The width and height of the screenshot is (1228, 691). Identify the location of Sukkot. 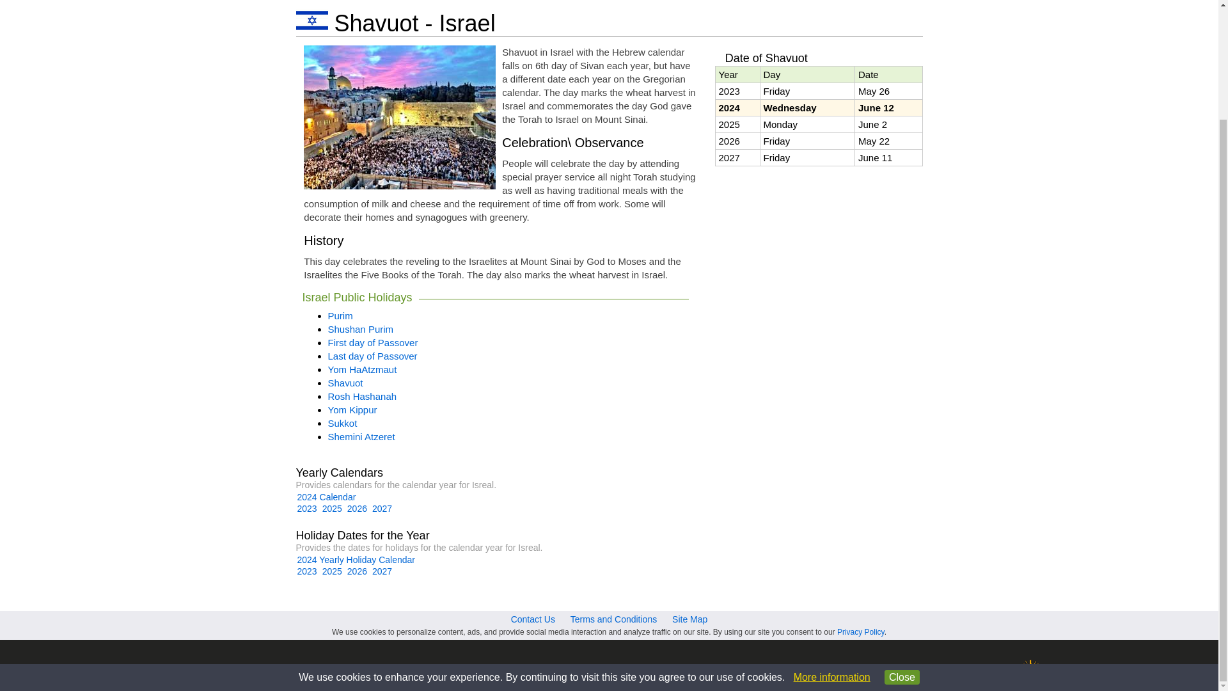
(342, 423).